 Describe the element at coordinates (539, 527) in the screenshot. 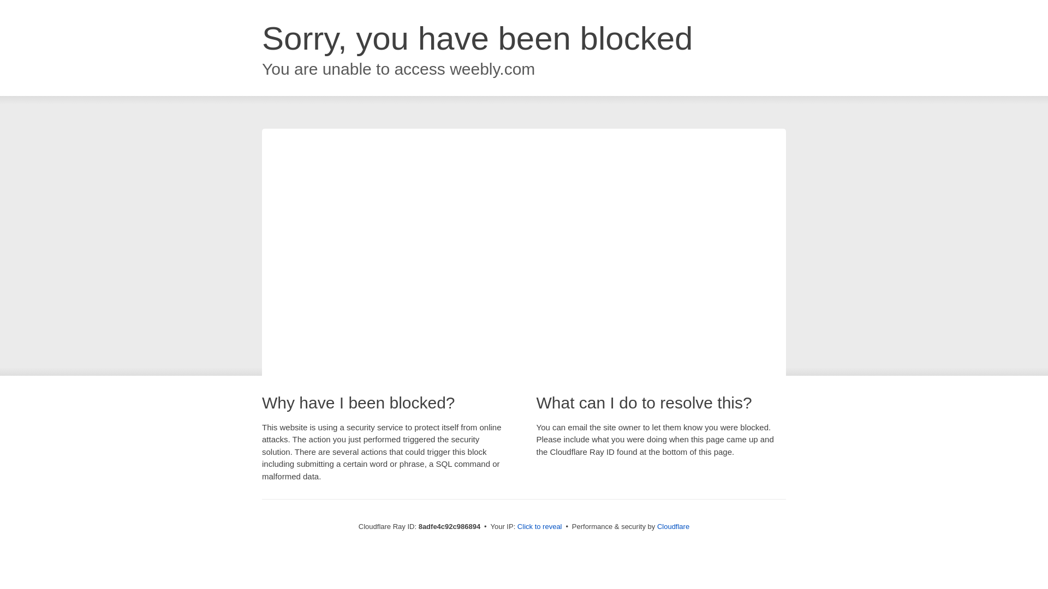

I see `Click to reveal` at that location.